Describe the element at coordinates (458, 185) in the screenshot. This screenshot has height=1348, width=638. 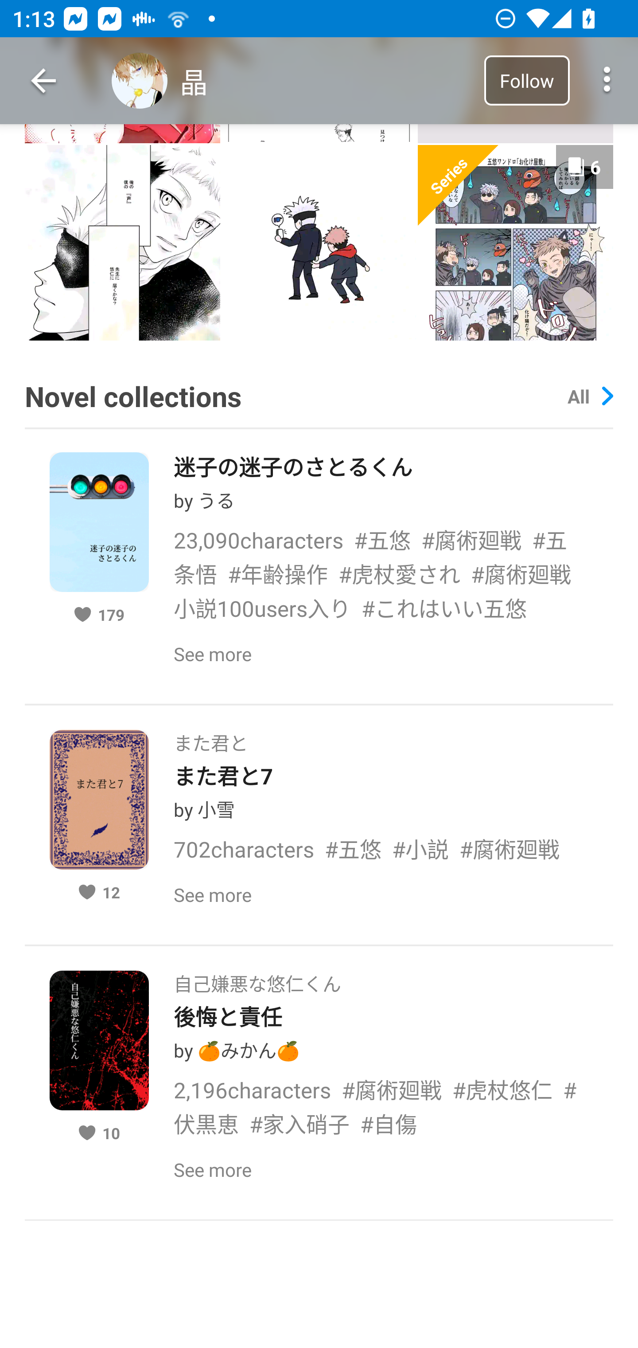
I see `Series` at that location.